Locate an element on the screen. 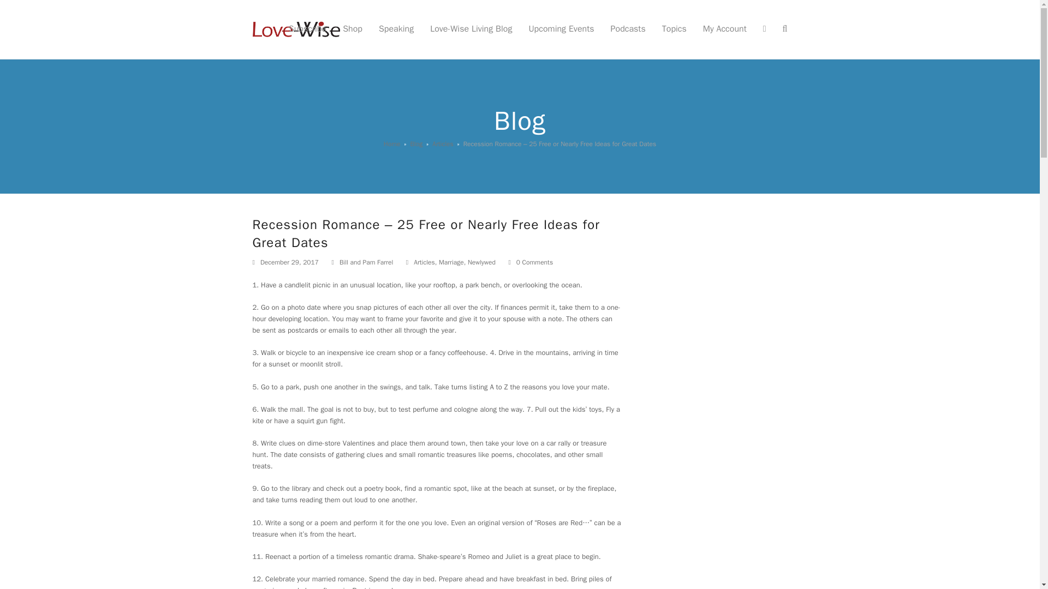 The width and height of the screenshot is (1048, 589). Posts by Bill and Pam Farrel is located at coordinates (366, 262).